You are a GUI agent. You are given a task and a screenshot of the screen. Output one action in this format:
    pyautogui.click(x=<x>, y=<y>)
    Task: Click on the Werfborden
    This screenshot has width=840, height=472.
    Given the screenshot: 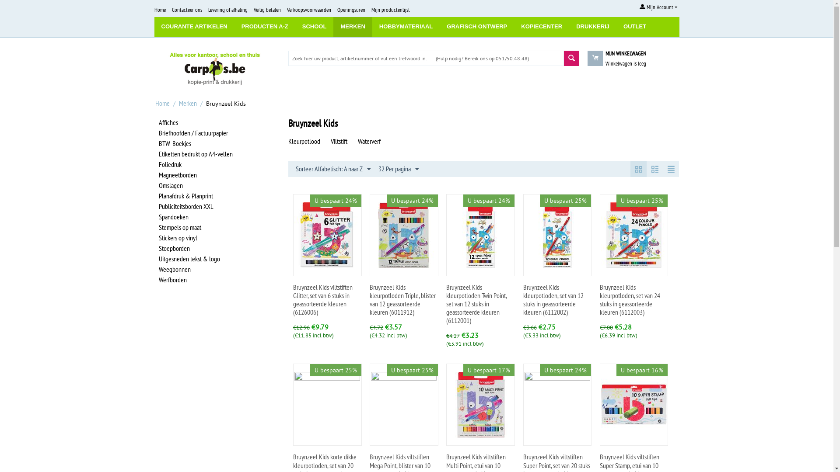 What is the action you would take?
    pyautogui.click(x=172, y=280)
    